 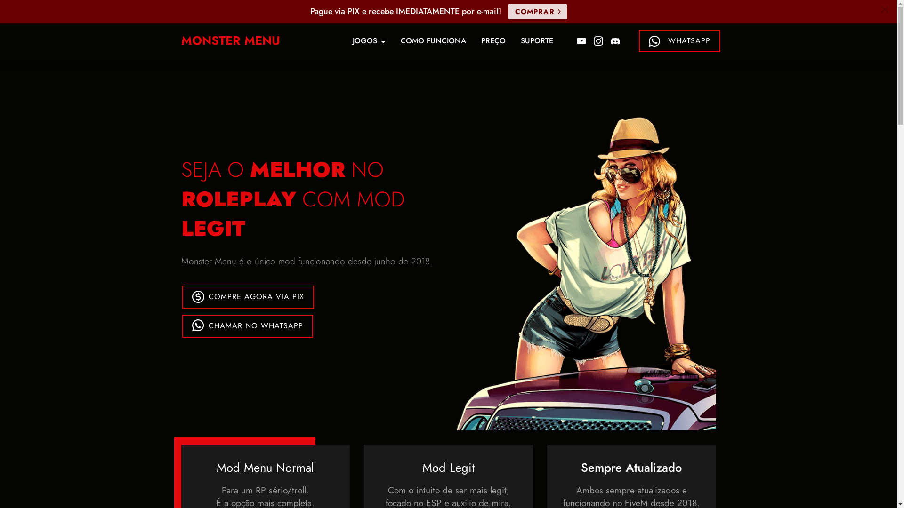 I want to click on SUPORTE, so click(x=537, y=41).